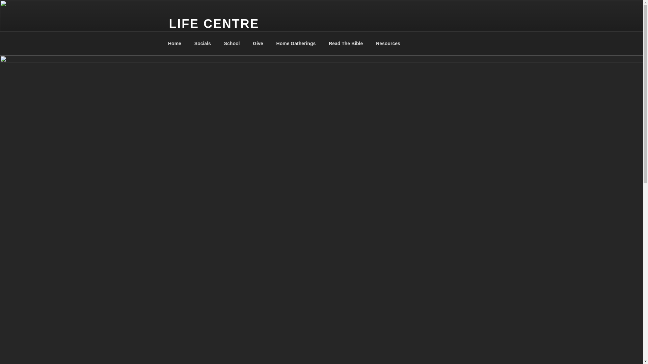 Image resolution: width=648 pixels, height=364 pixels. What do you see at coordinates (202, 43) in the screenshot?
I see `Socials` at bounding box center [202, 43].